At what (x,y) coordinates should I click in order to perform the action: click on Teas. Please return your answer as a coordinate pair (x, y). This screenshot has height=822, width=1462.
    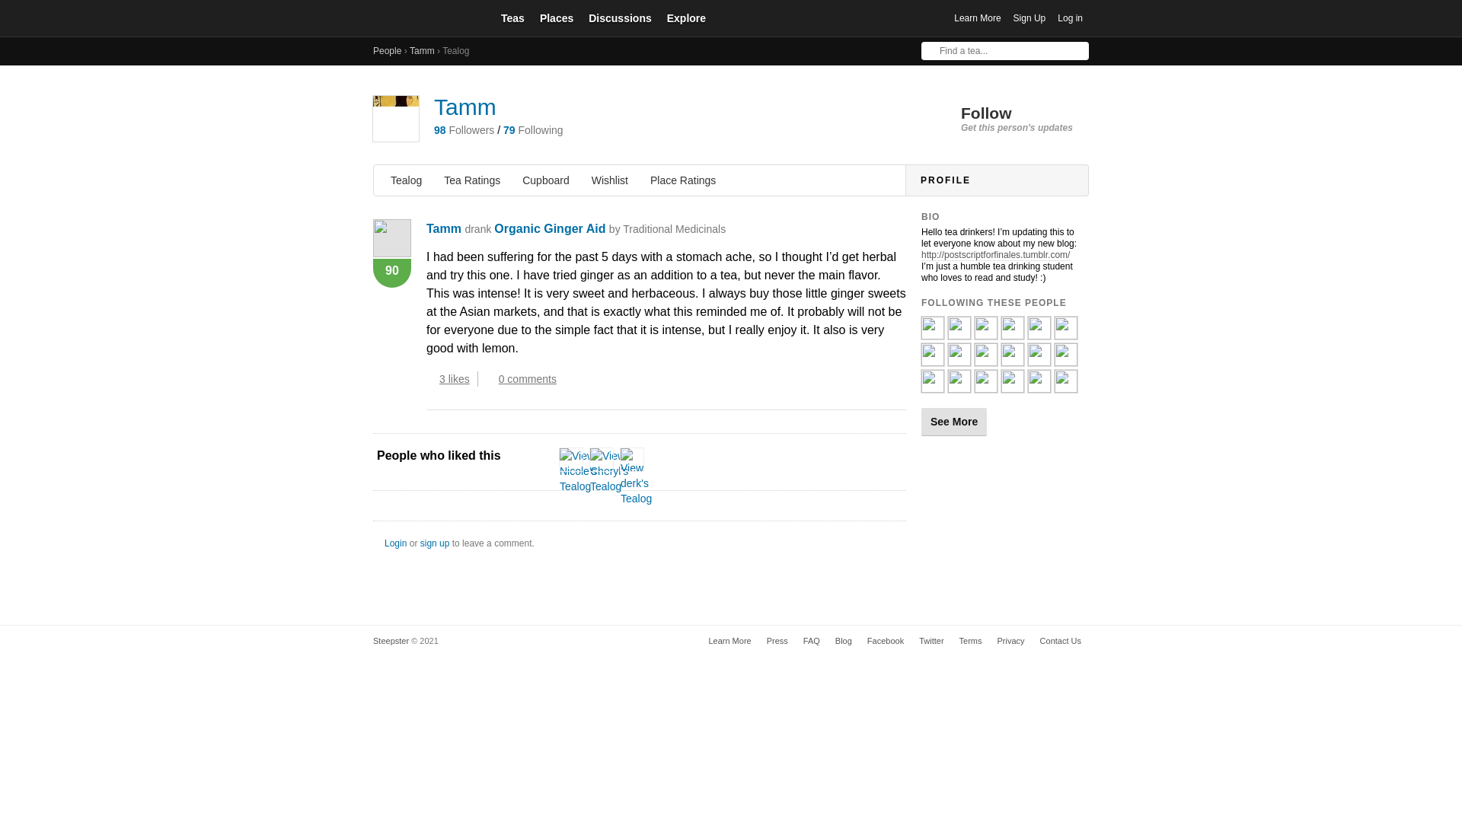
    Looking at the image, I should click on (512, 18).